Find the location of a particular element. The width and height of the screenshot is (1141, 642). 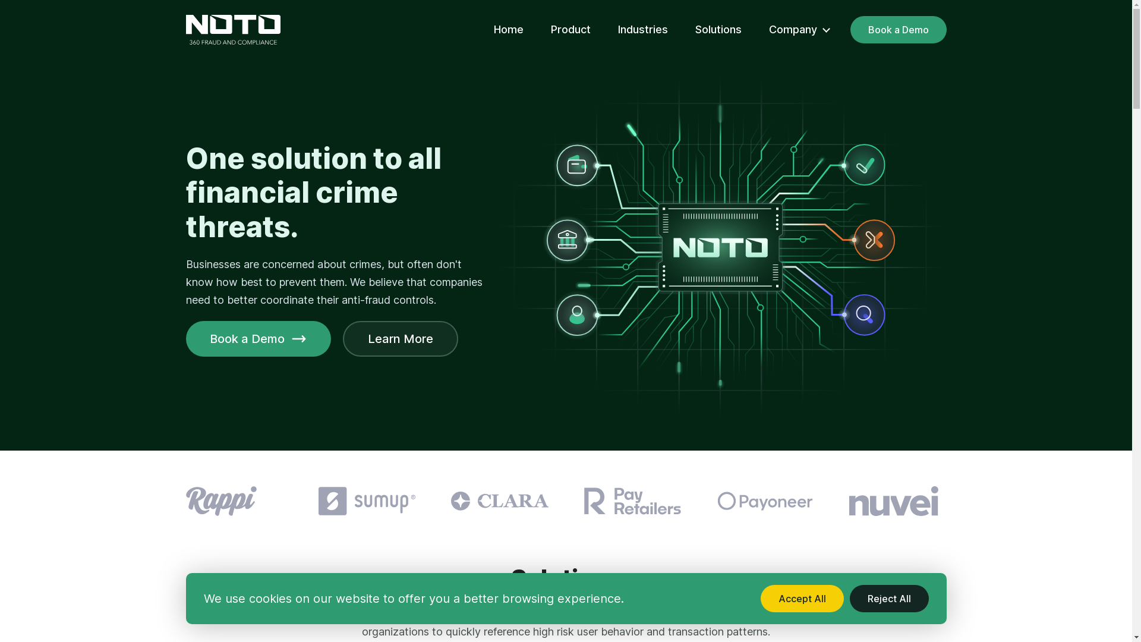

Book a Demo is located at coordinates (258, 339).